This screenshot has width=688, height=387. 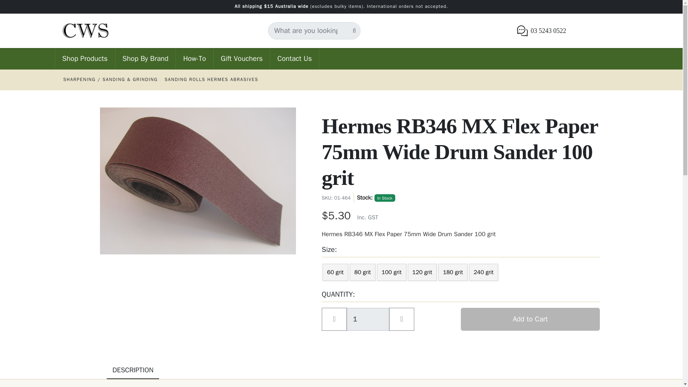 What do you see at coordinates (541, 31) in the screenshot?
I see ` 03 5243 0522` at bounding box center [541, 31].